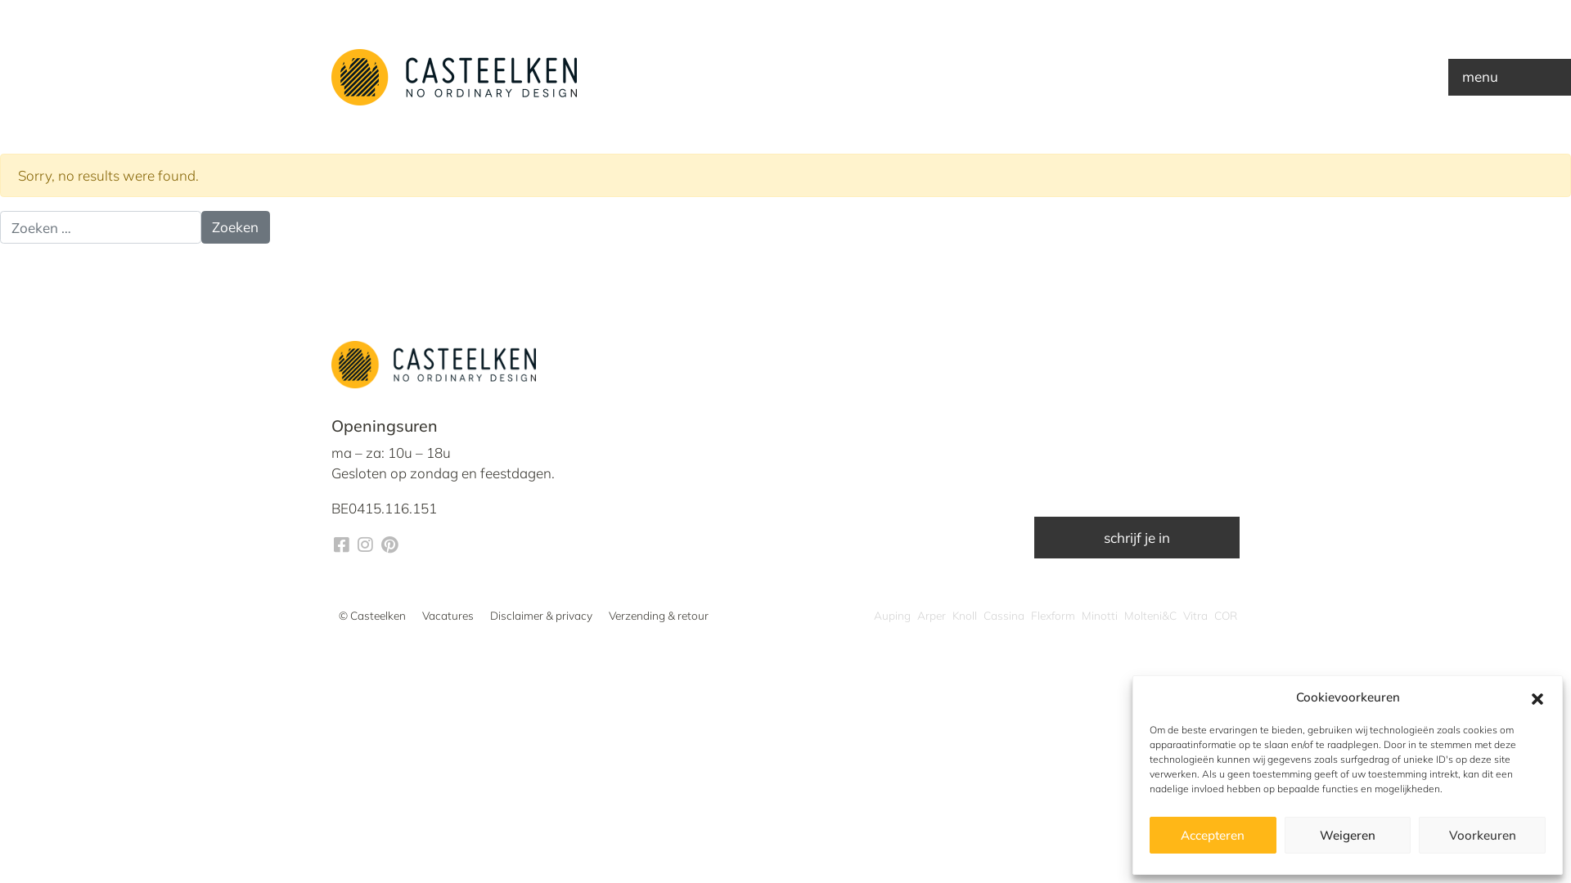  What do you see at coordinates (1483, 836) in the screenshot?
I see `Voorkeuren` at bounding box center [1483, 836].